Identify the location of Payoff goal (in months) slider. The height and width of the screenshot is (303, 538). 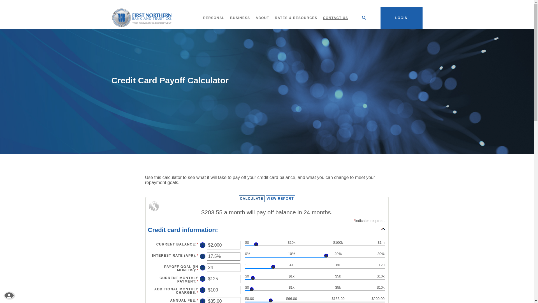
(315, 269).